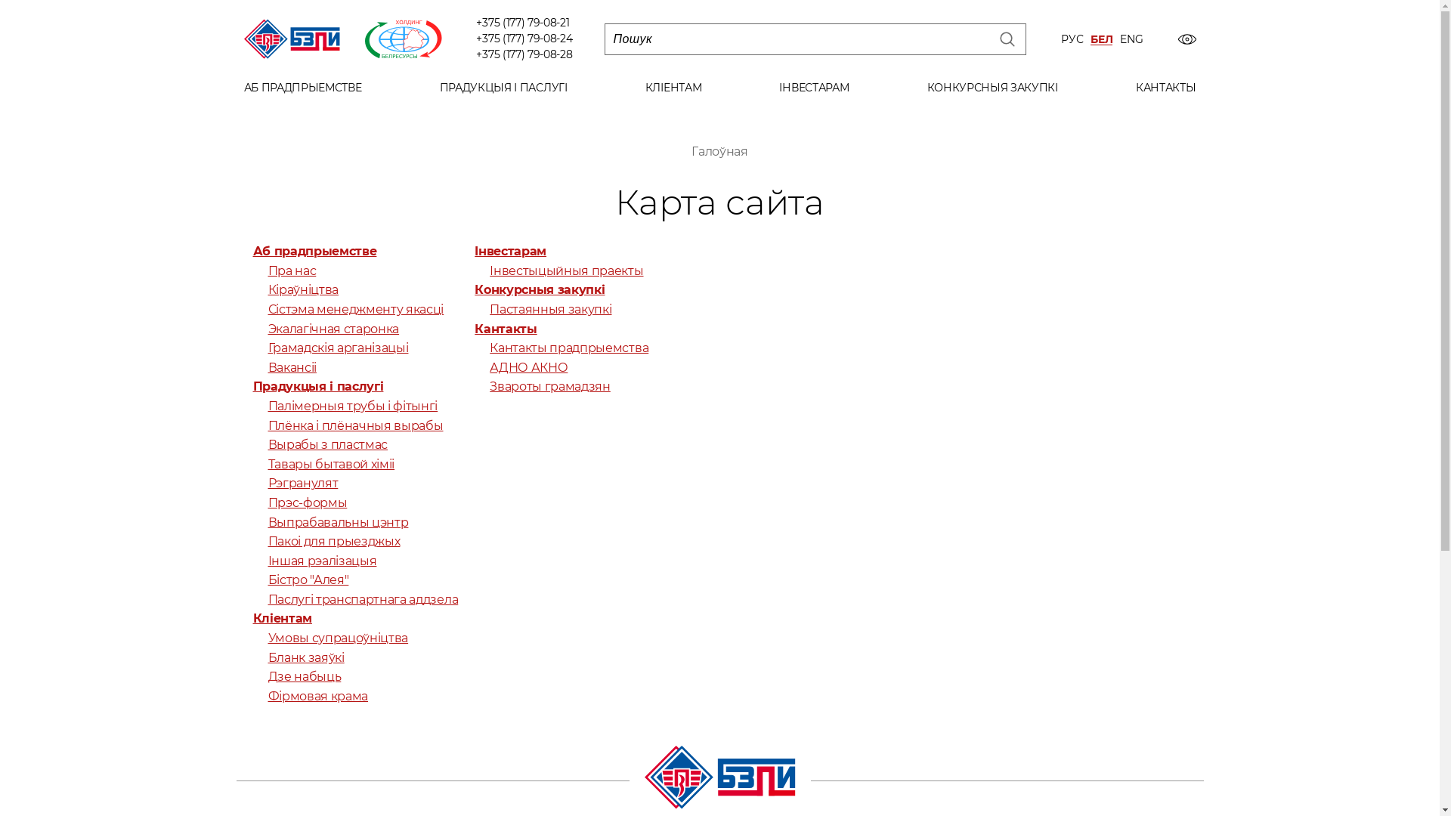 This screenshot has height=816, width=1451. What do you see at coordinates (524, 54) in the screenshot?
I see `+375 (177) 79-08-28` at bounding box center [524, 54].